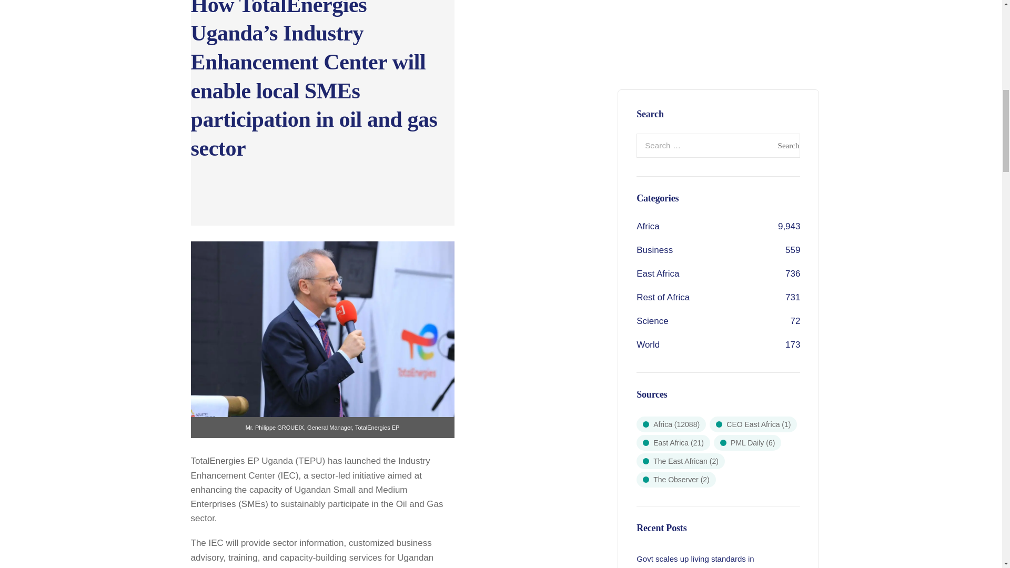 The height and width of the screenshot is (568, 1010). I want to click on World, so click(648, 157).